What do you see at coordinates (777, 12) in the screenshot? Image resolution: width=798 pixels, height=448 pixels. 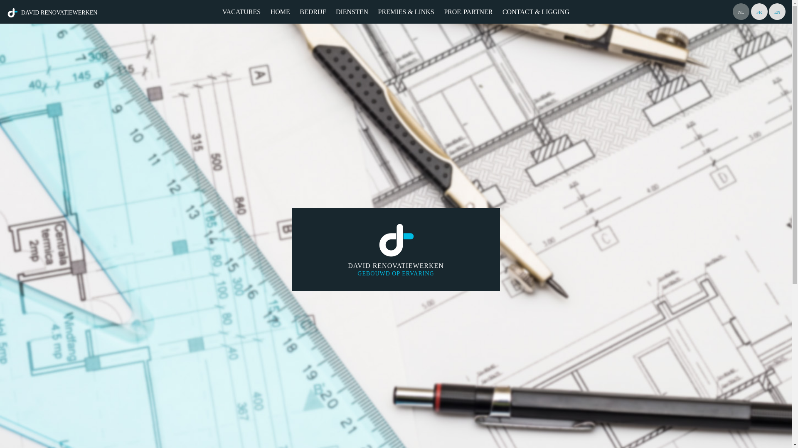 I see `EN` at bounding box center [777, 12].